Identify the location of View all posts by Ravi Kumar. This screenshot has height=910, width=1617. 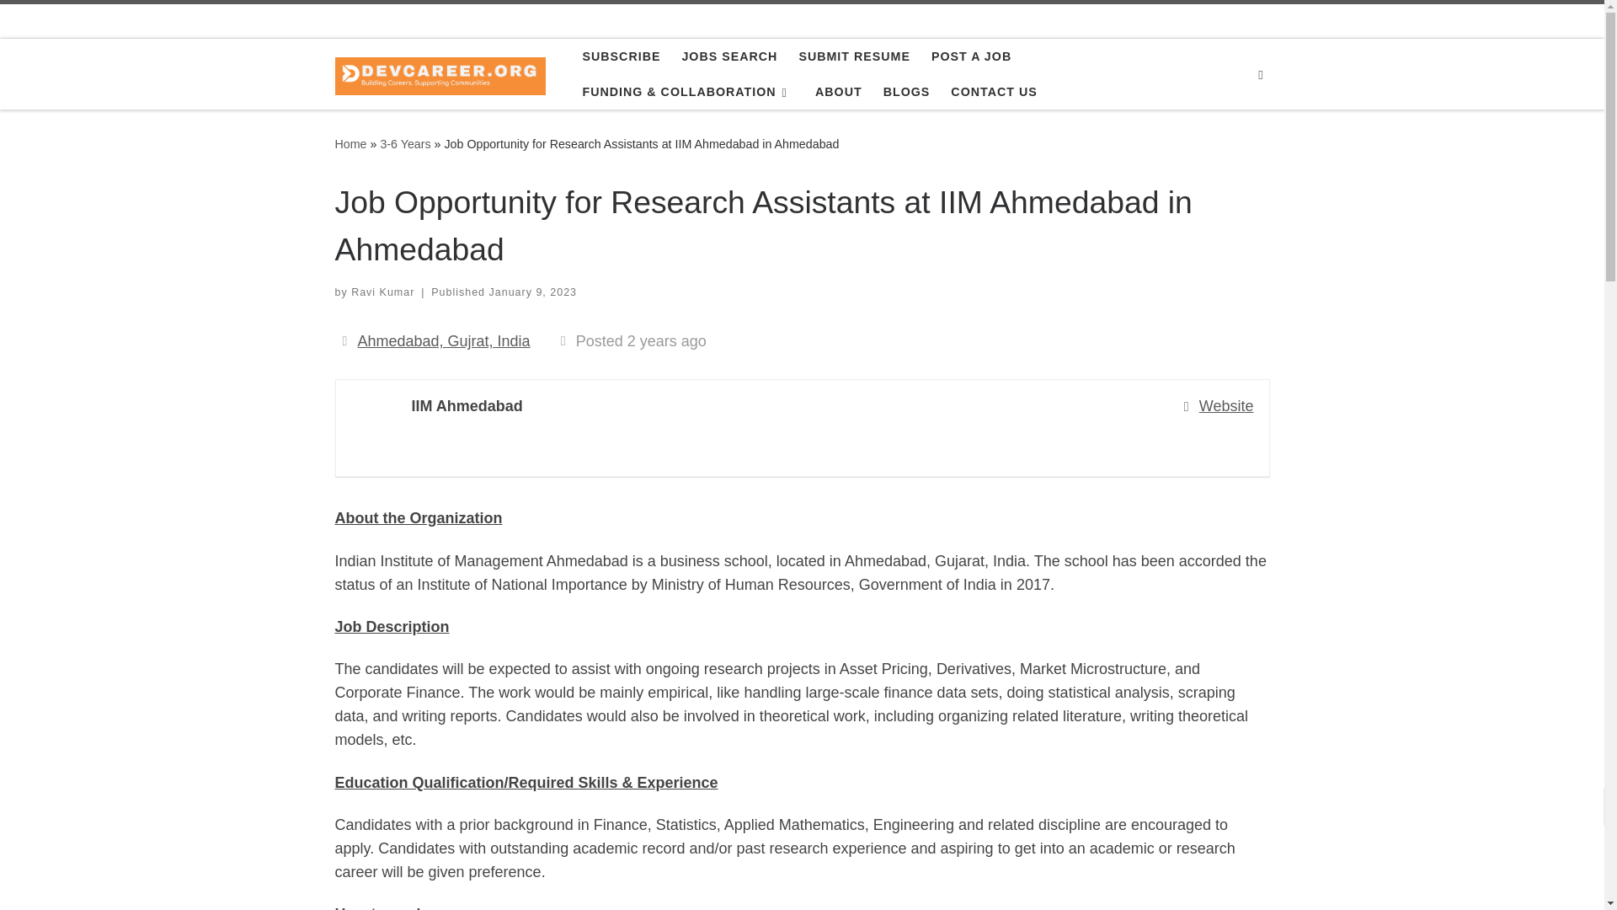
(382, 292).